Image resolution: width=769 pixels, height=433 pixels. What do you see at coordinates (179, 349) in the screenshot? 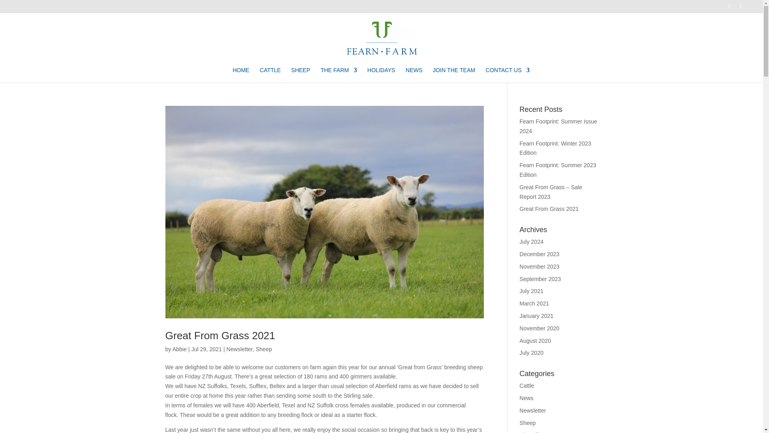
I see `Abbie` at bounding box center [179, 349].